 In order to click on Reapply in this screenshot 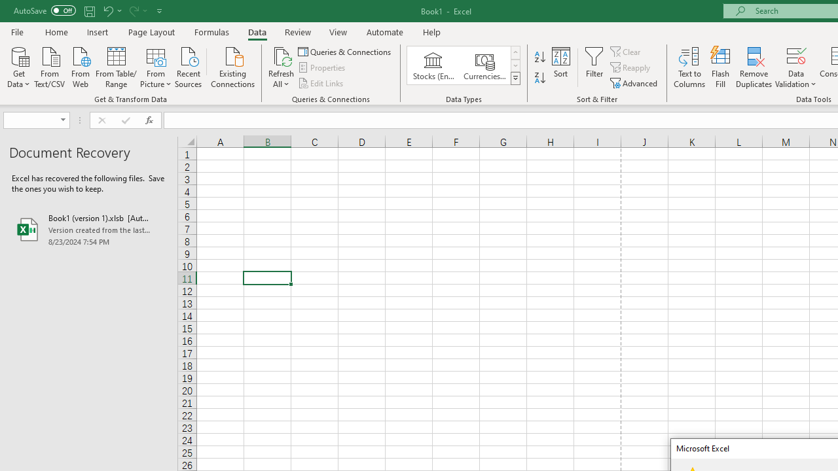, I will do `click(631, 68)`.